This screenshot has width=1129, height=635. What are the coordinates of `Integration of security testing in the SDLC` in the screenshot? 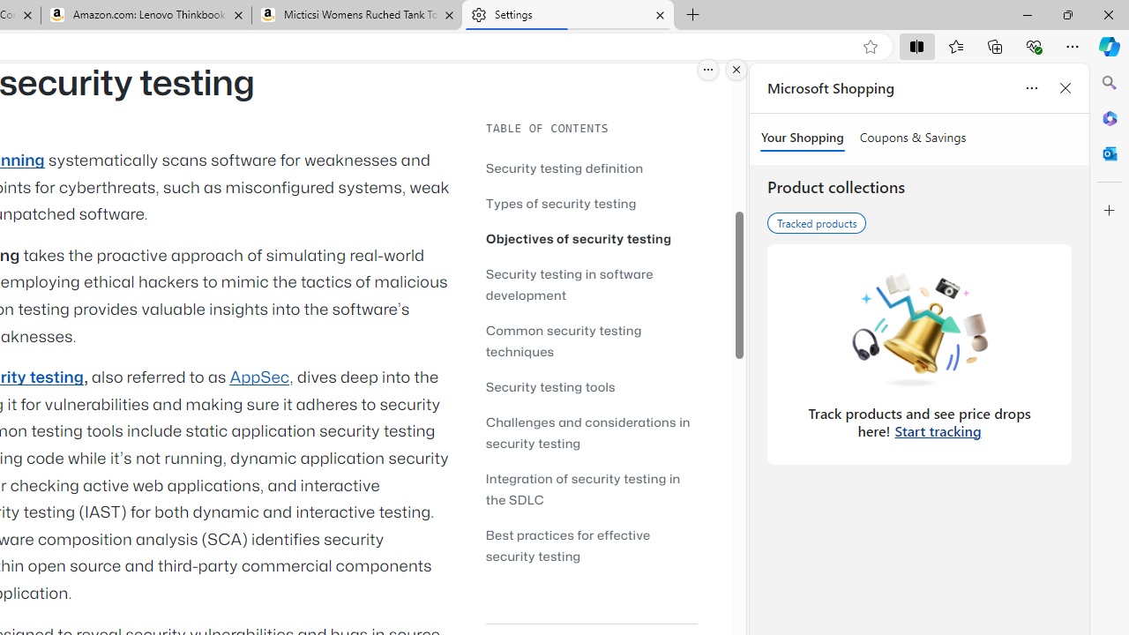 It's located at (582, 489).